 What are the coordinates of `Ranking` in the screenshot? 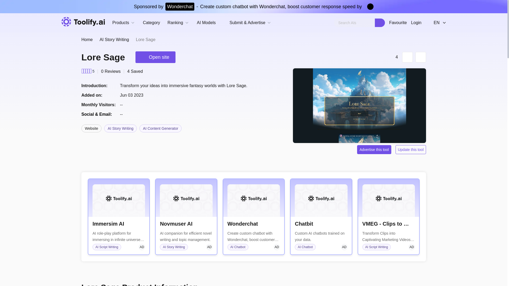 It's located at (178, 23).